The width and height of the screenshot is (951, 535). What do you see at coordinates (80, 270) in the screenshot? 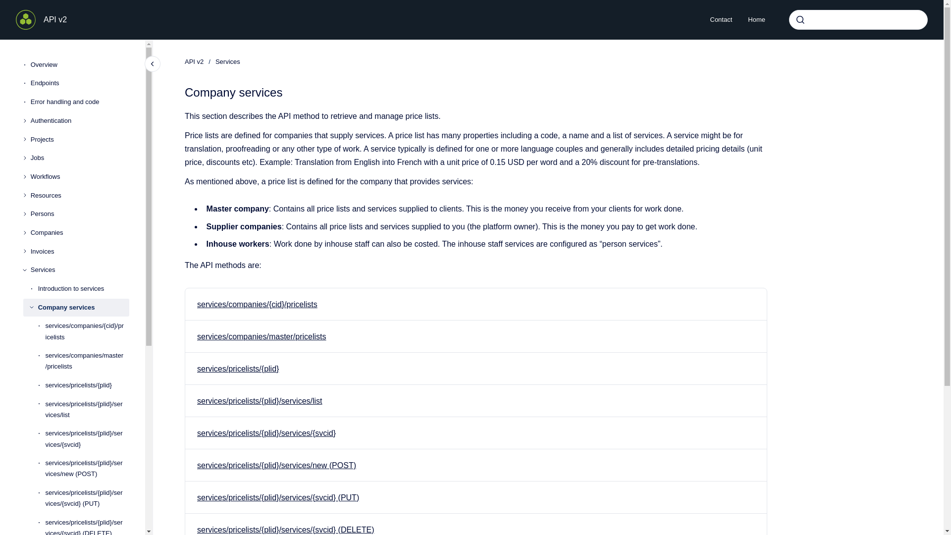
I see `Services` at bounding box center [80, 270].